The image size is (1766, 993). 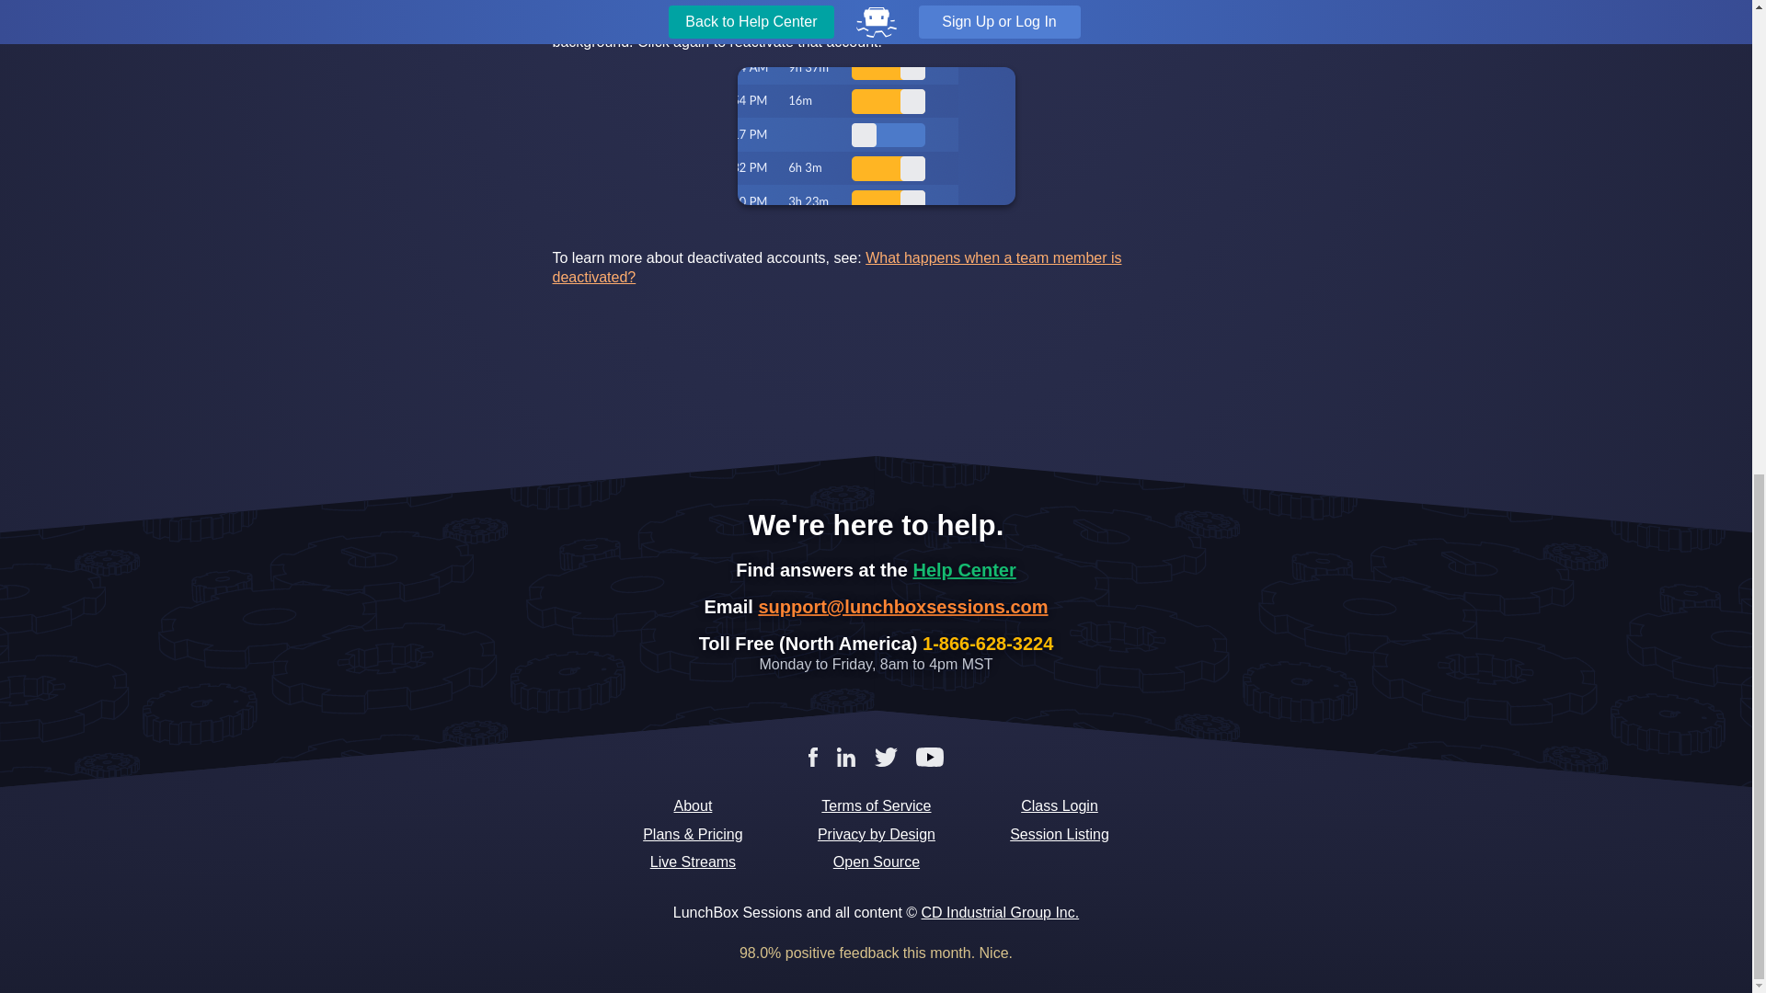 I want to click on LinkedIn, so click(x=846, y=756).